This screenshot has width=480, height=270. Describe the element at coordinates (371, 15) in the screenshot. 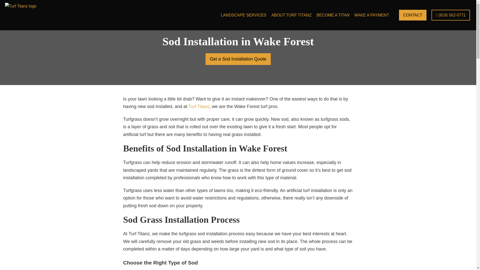

I see `MAKE A PAYMENT` at that location.